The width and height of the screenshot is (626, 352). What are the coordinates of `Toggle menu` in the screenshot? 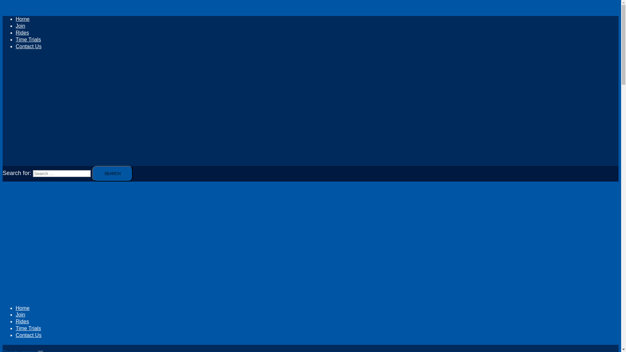 It's located at (23, 351).